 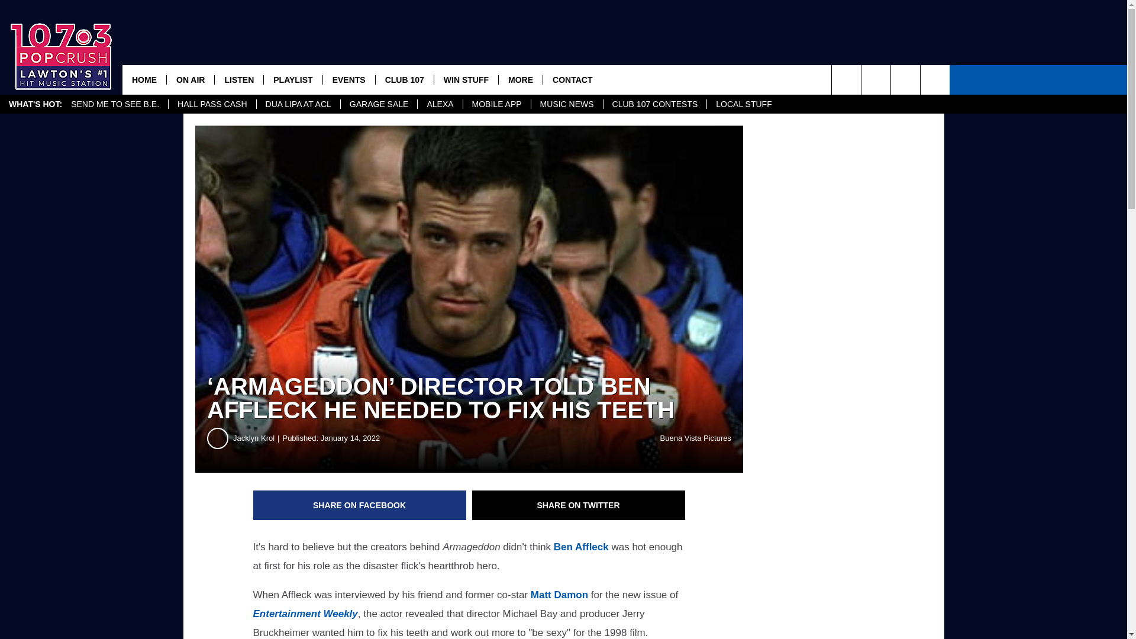 What do you see at coordinates (239, 79) in the screenshot?
I see `LISTEN` at bounding box center [239, 79].